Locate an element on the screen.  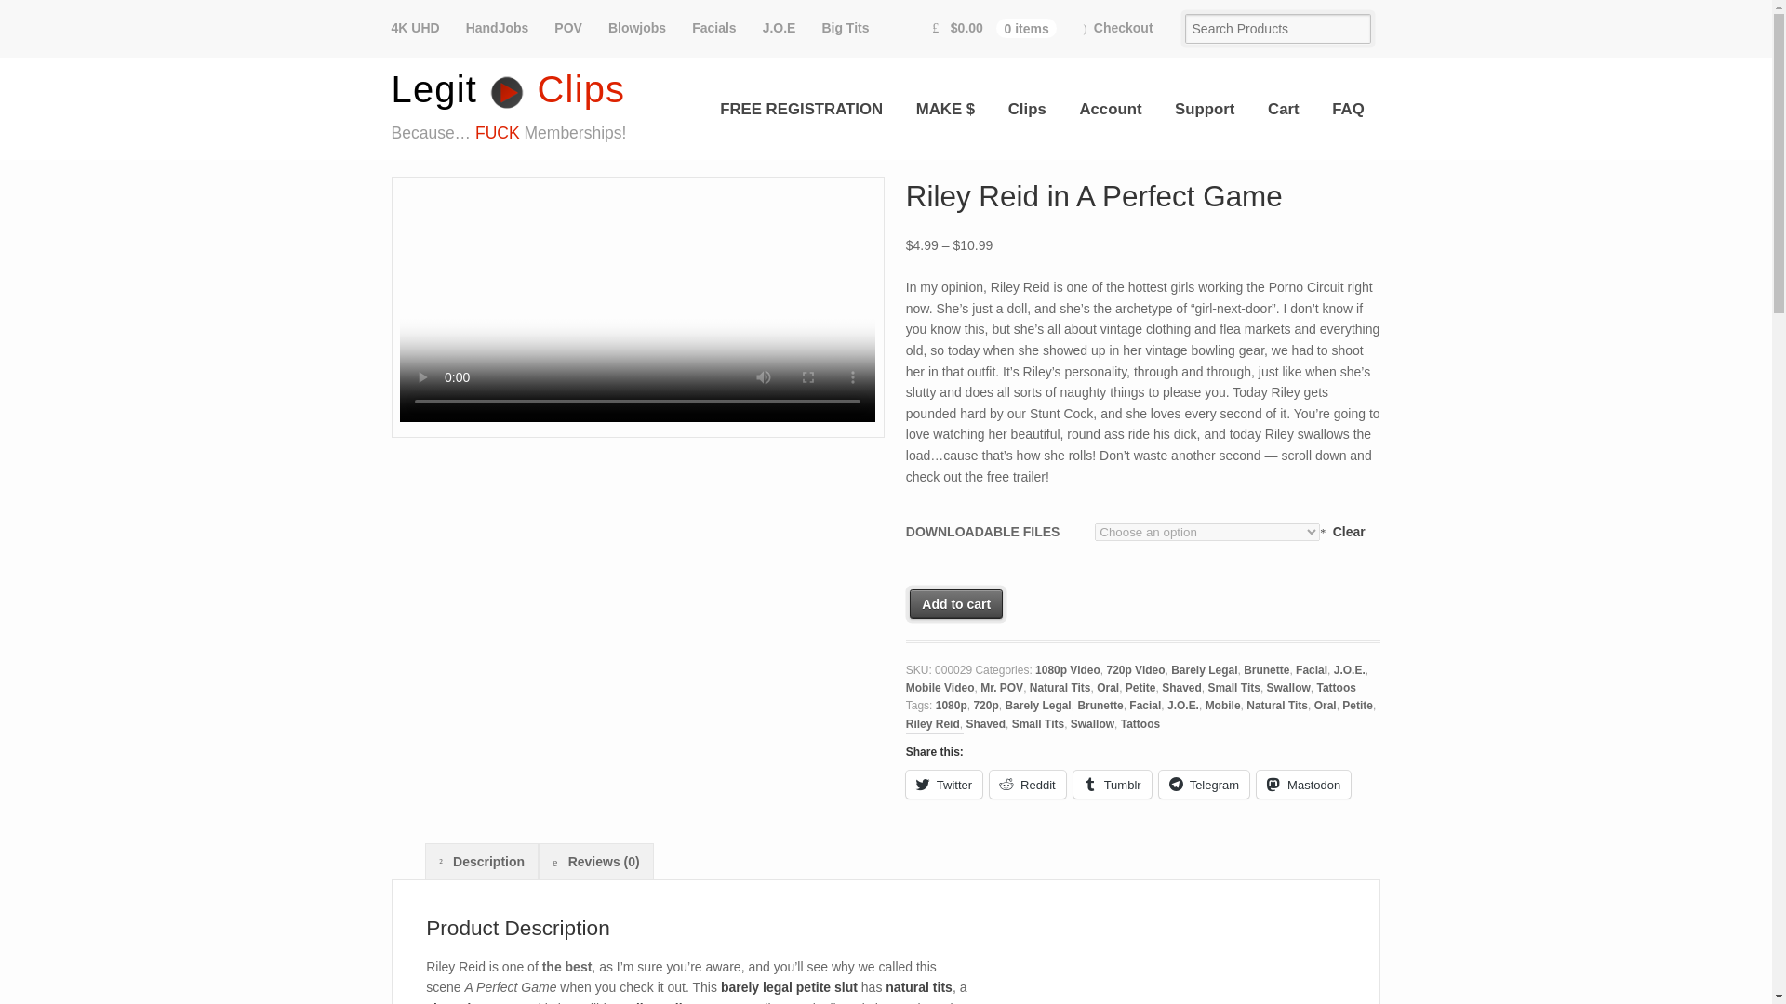
FAQ is located at coordinates (1347, 109).